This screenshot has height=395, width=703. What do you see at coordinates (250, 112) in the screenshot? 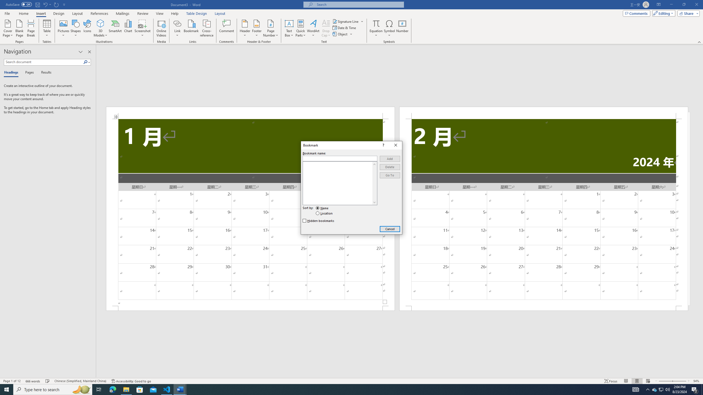
I see `Header -Section 1-` at bounding box center [250, 112].